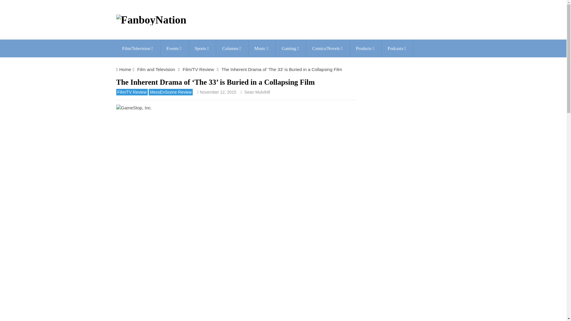  What do you see at coordinates (171, 92) in the screenshot?
I see `MessEnScene Review` at bounding box center [171, 92].